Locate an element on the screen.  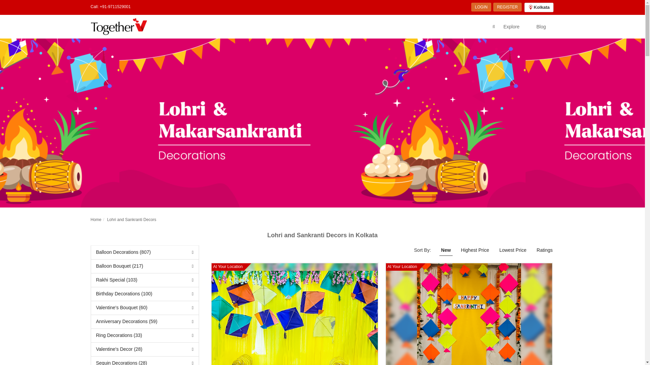
Home is located at coordinates (96, 219).